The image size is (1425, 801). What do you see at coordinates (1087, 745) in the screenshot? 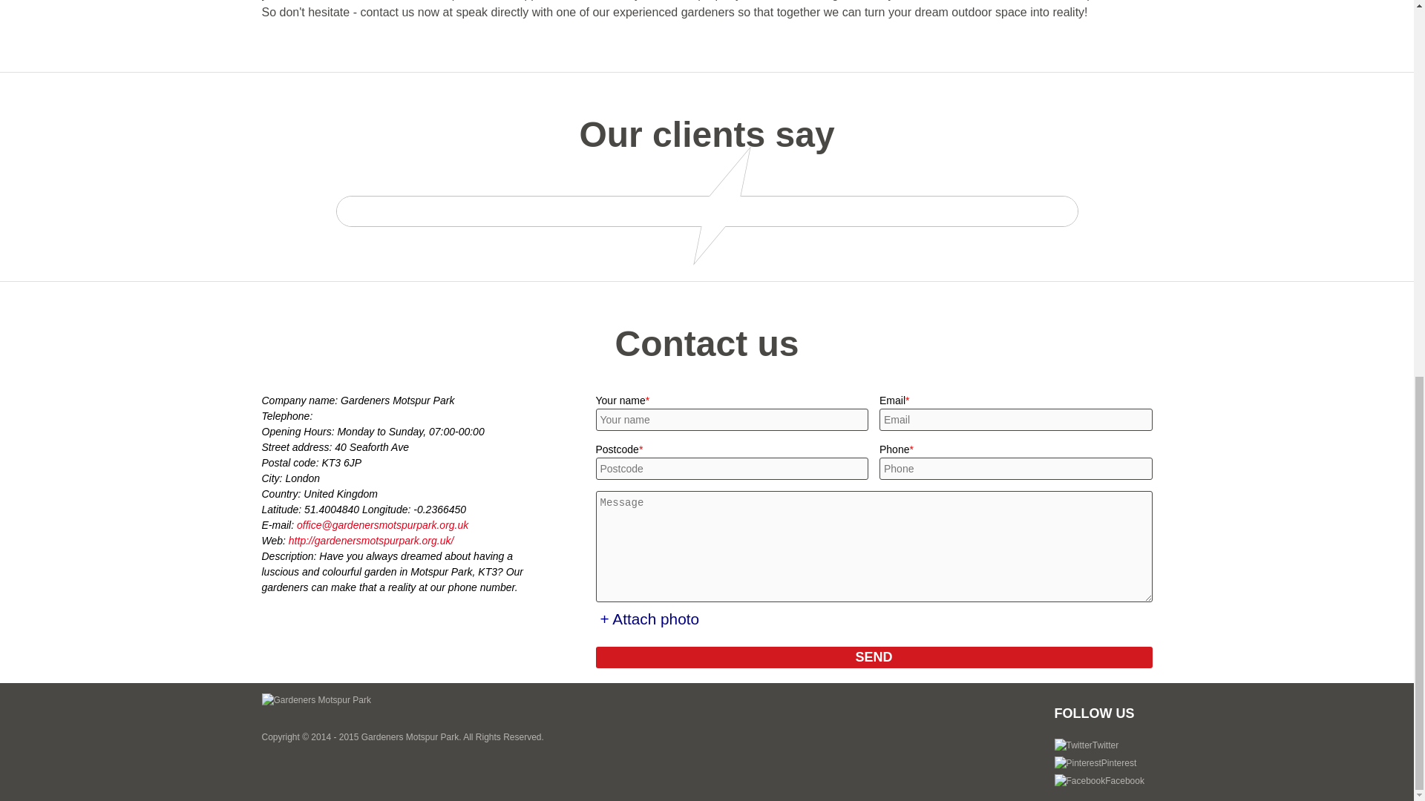
I see `Twitter` at bounding box center [1087, 745].